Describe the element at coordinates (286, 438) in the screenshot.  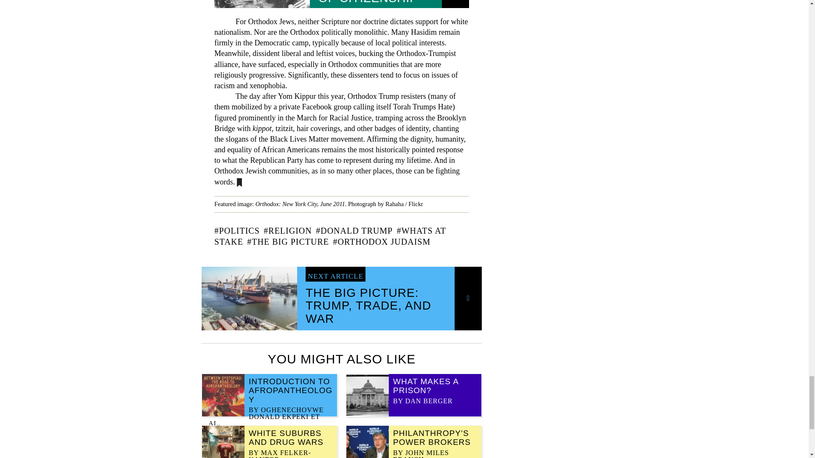
I see `White Suburbs and Drug Wars` at that location.